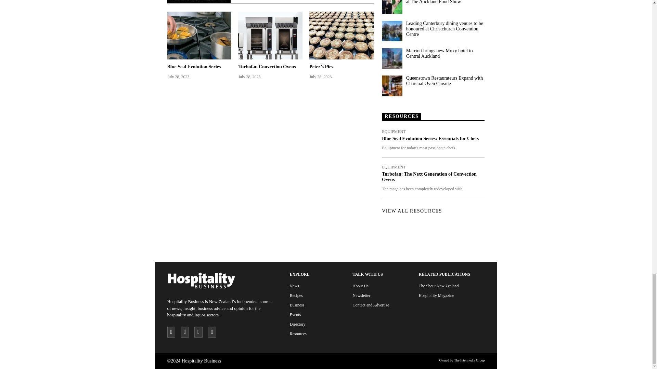  What do you see at coordinates (445, 81) in the screenshot?
I see `Queenstown Restaurateurs Expand with Charcoal Oven Cuisine` at bounding box center [445, 81].